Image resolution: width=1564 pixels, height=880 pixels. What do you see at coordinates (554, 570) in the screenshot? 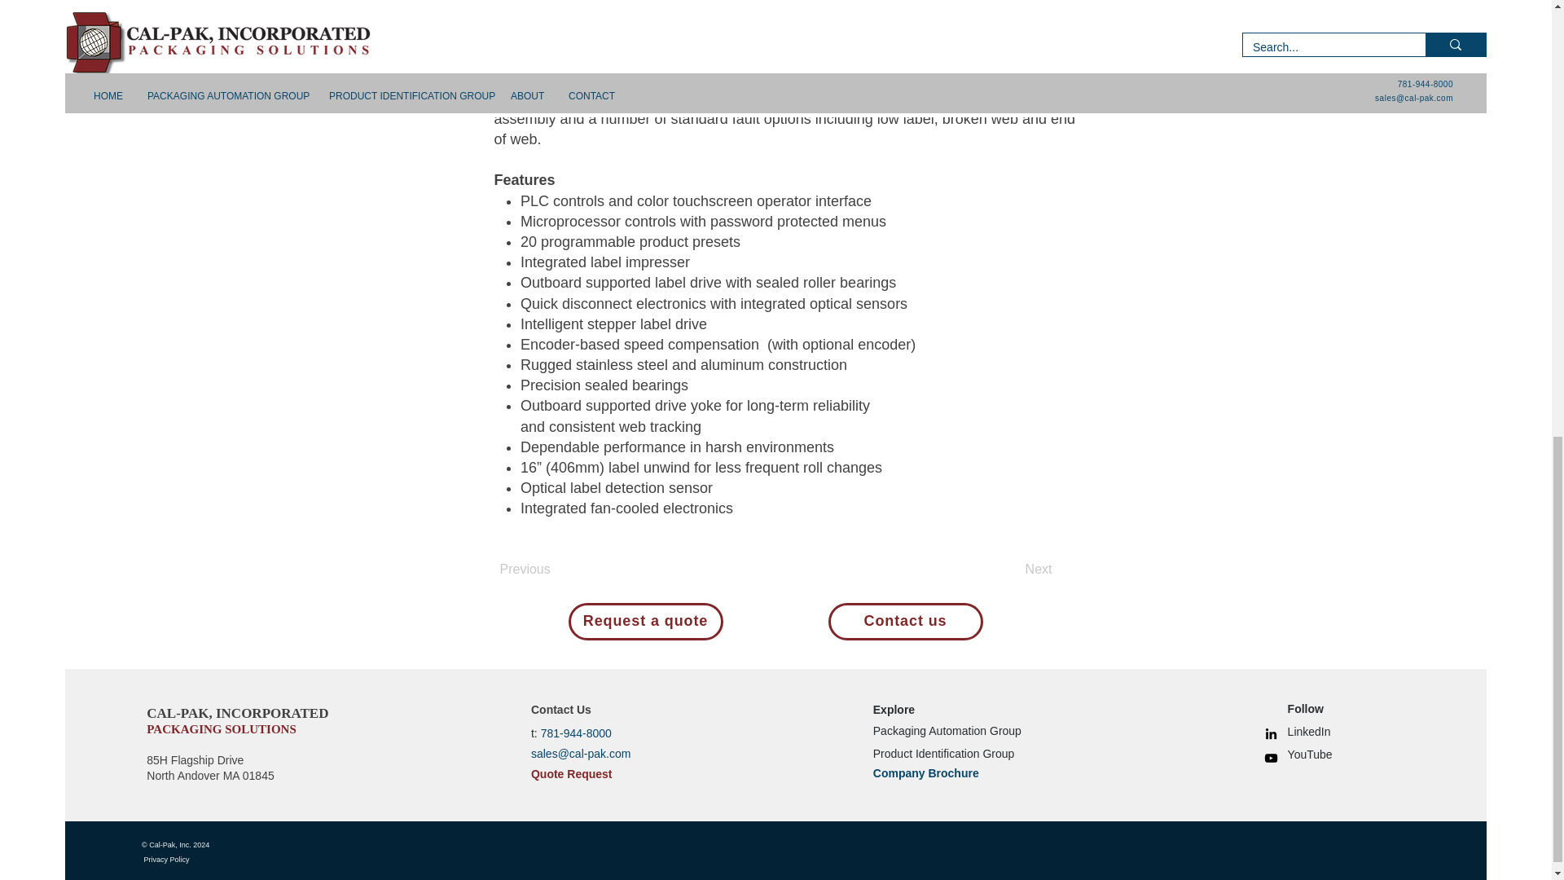
I see `Previous` at bounding box center [554, 570].